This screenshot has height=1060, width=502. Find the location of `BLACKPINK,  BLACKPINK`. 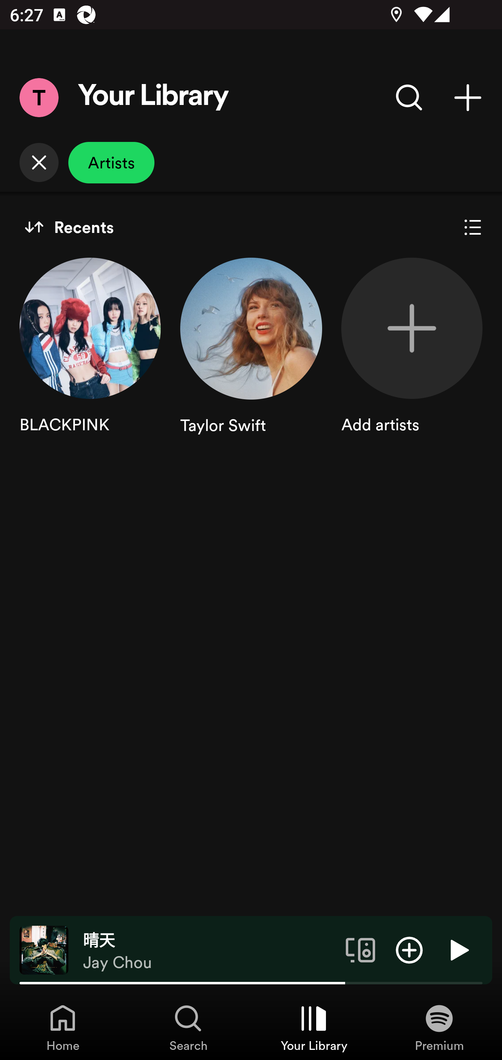

BLACKPINK,  BLACKPINK is located at coordinates (90, 359).